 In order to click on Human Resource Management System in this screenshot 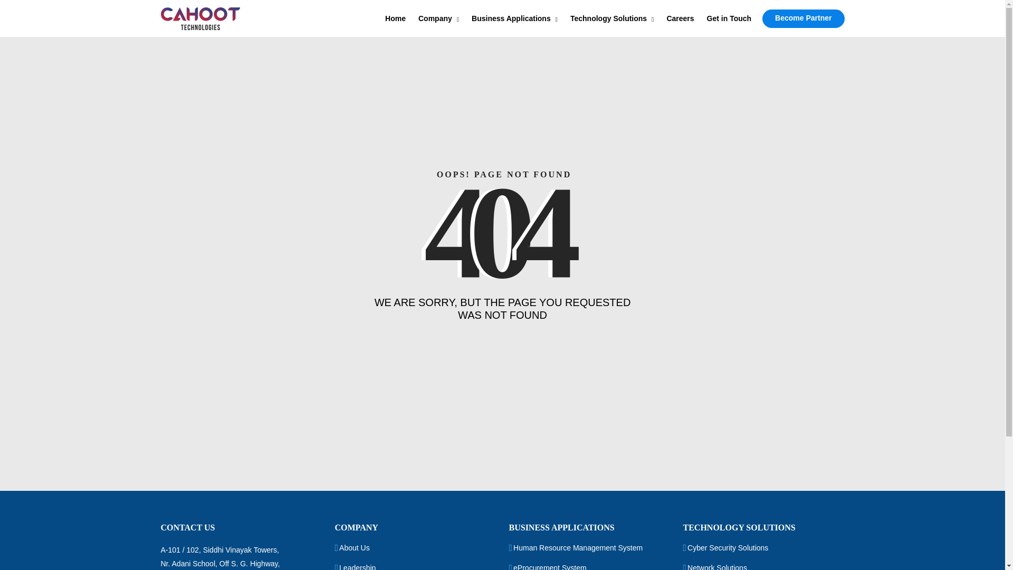, I will do `click(578, 548)`.